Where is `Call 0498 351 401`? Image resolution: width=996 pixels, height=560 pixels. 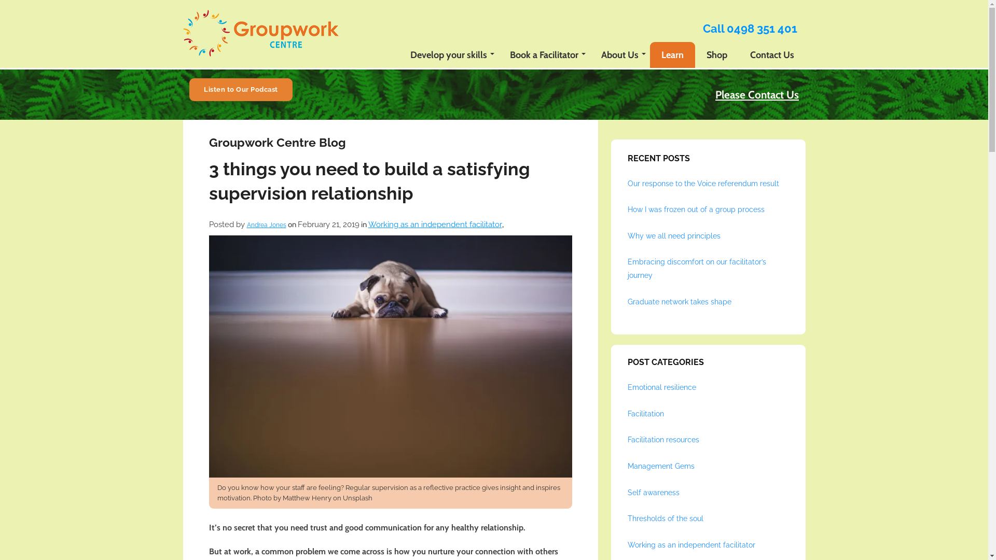 Call 0498 351 401 is located at coordinates (750, 29).